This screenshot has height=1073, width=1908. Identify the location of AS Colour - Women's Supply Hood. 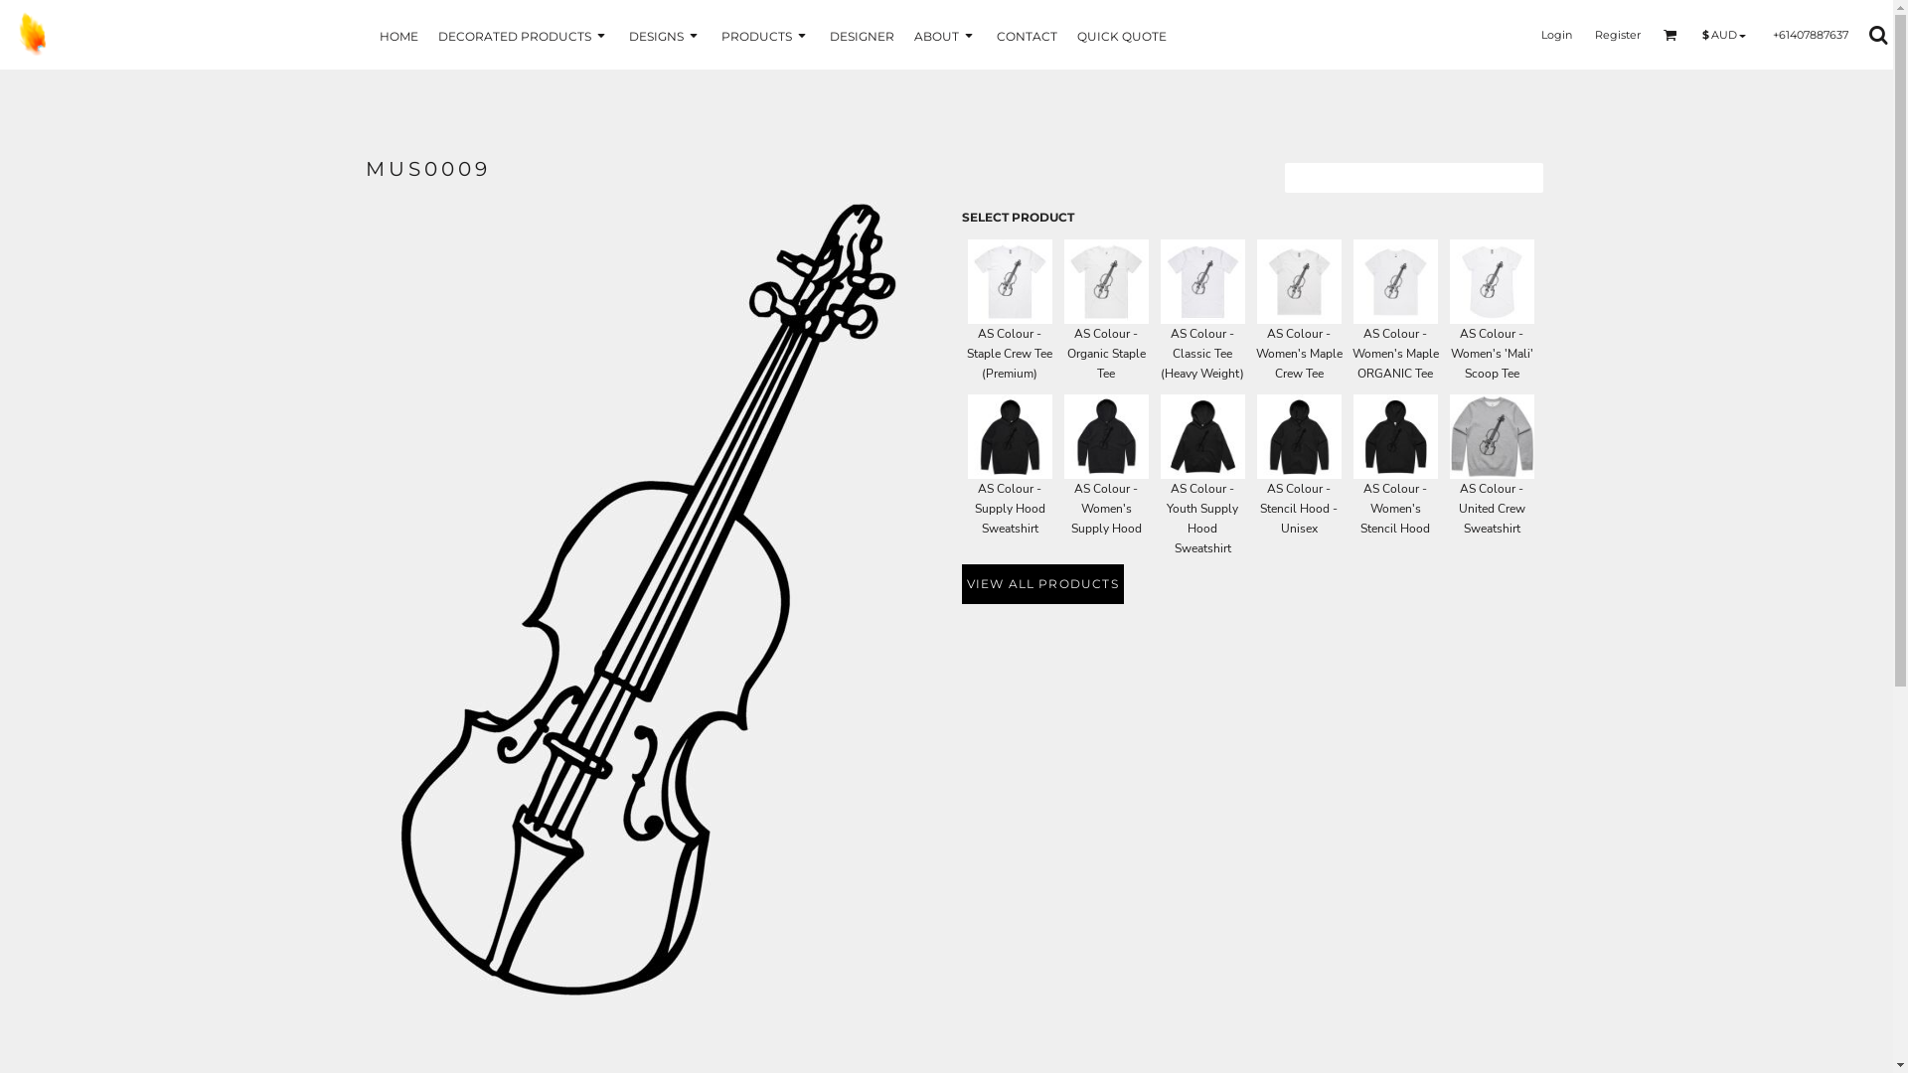
(1107, 437).